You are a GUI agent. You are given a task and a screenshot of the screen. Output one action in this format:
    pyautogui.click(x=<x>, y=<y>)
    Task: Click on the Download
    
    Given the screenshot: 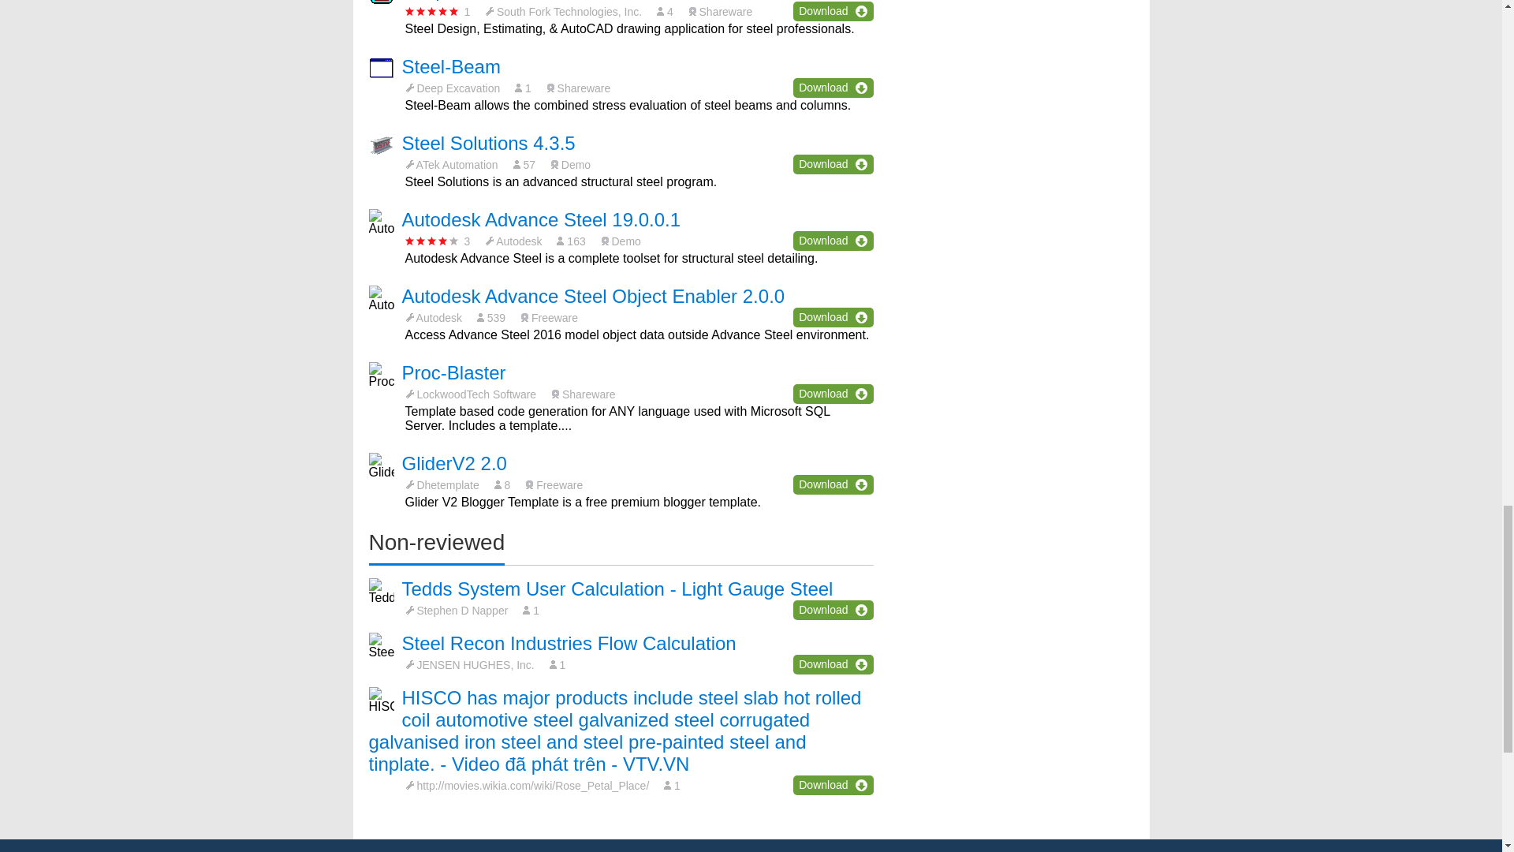 What is the action you would take?
    pyautogui.click(x=833, y=88)
    